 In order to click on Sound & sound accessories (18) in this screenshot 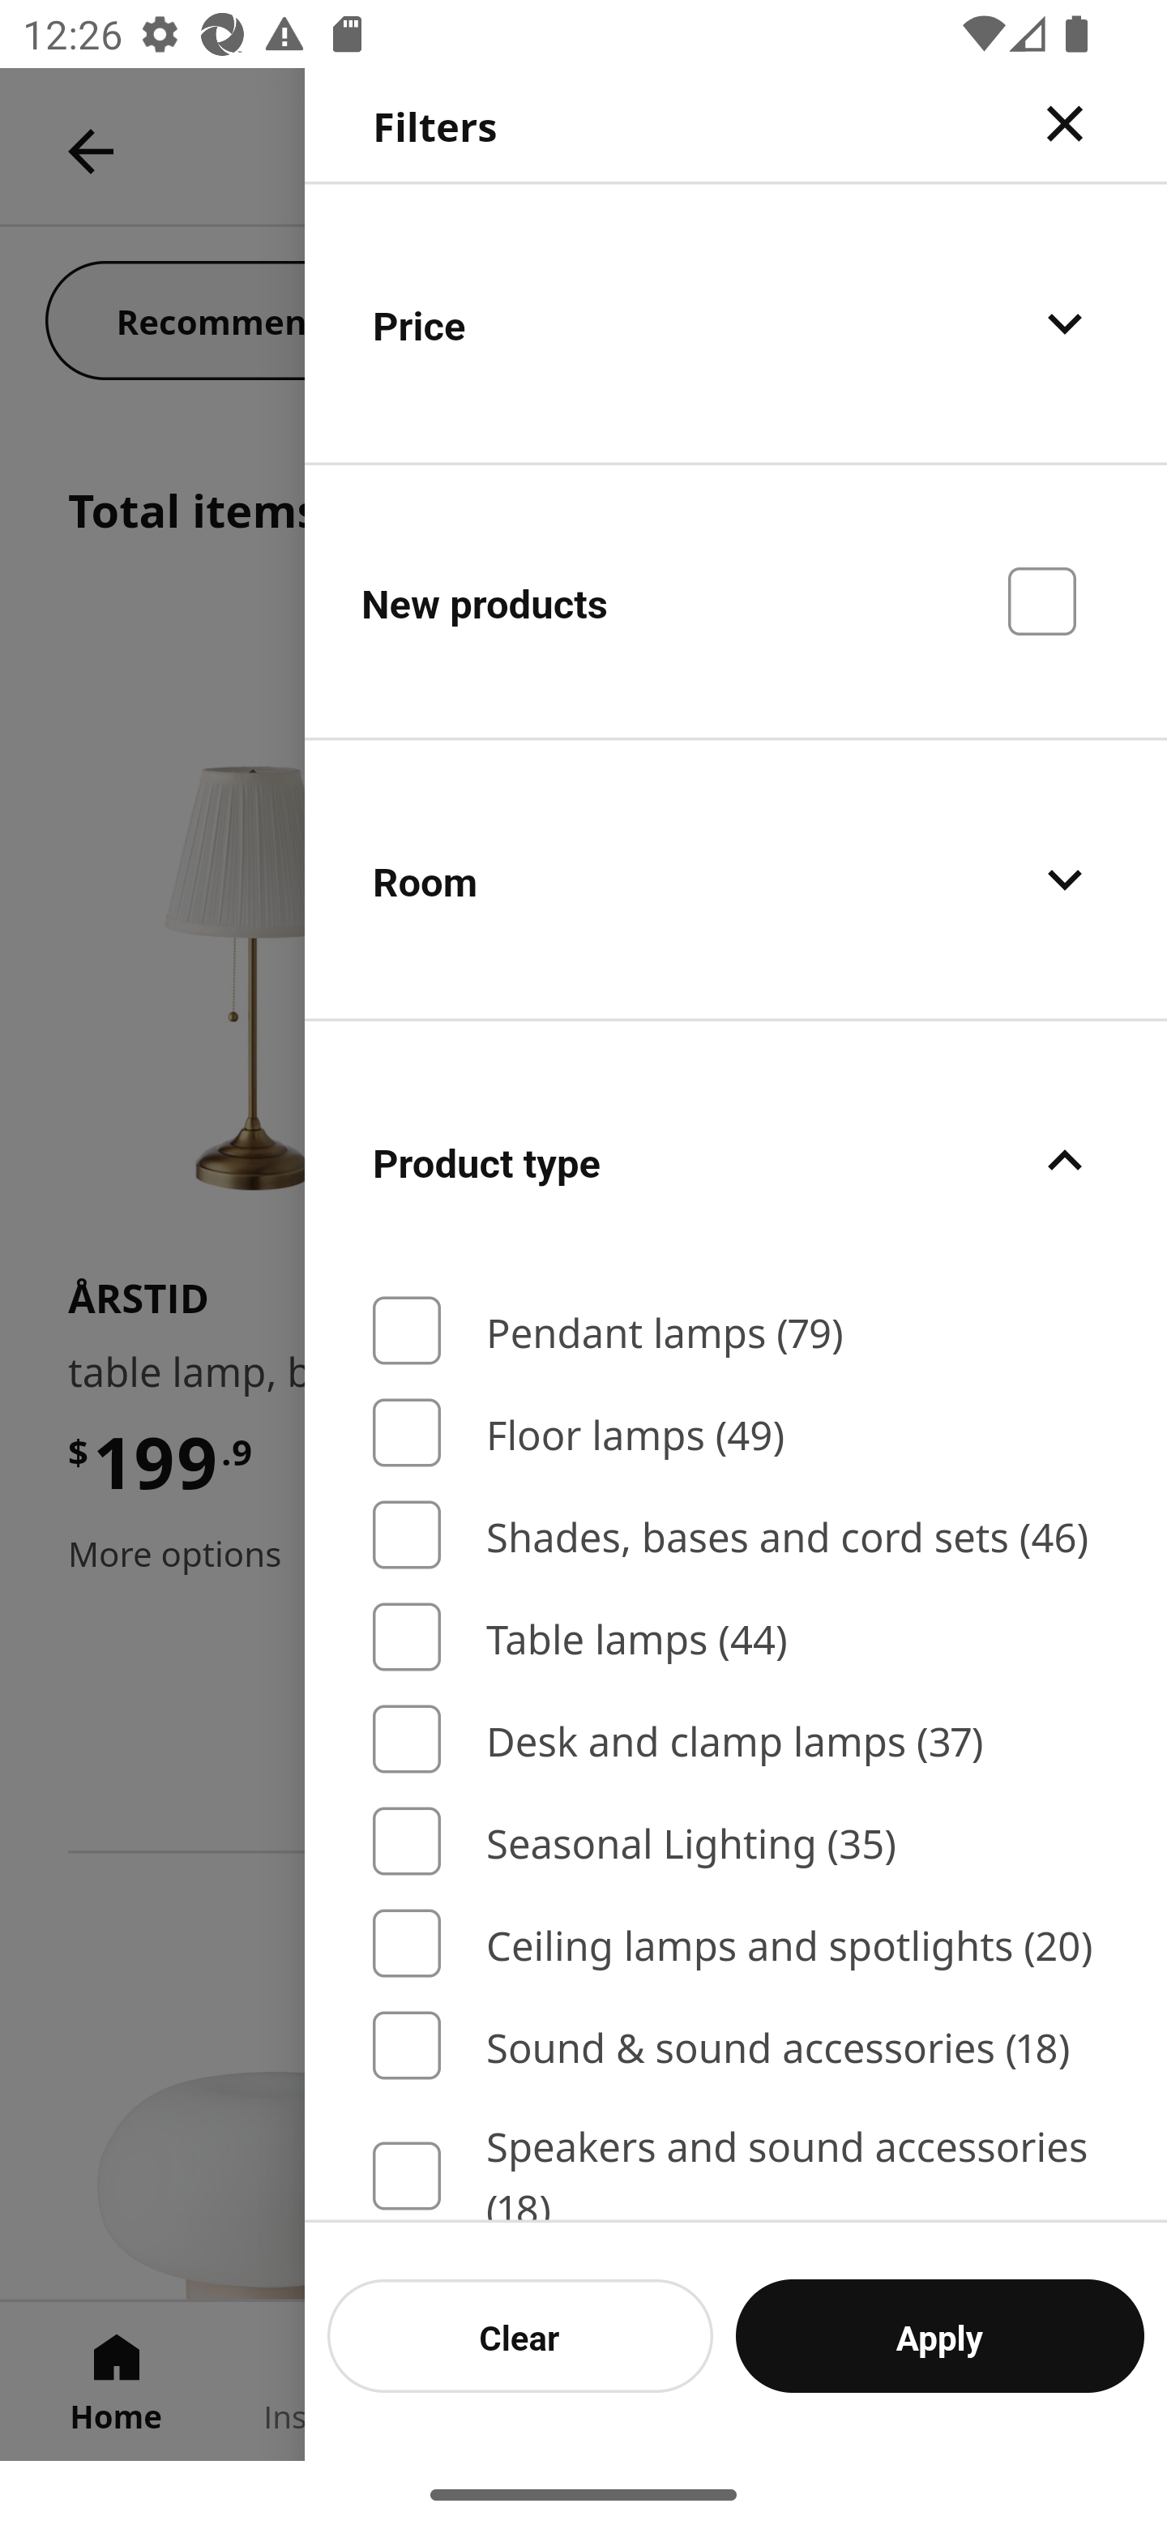, I will do `click(736, 2046)`.